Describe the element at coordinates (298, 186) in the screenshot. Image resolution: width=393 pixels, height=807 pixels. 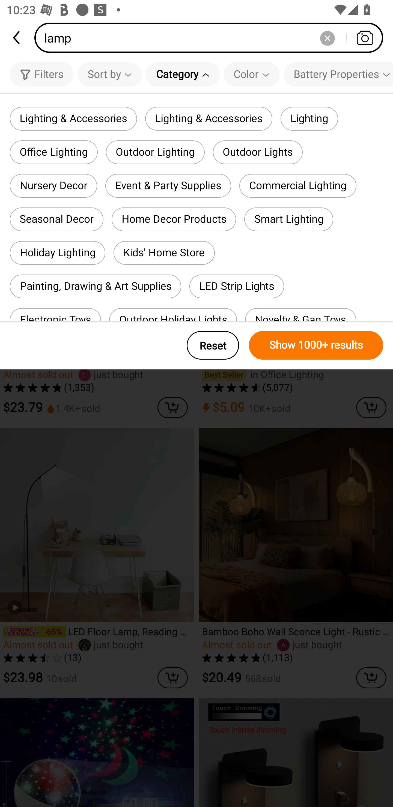
I see `Commercial Lighting` at that location.